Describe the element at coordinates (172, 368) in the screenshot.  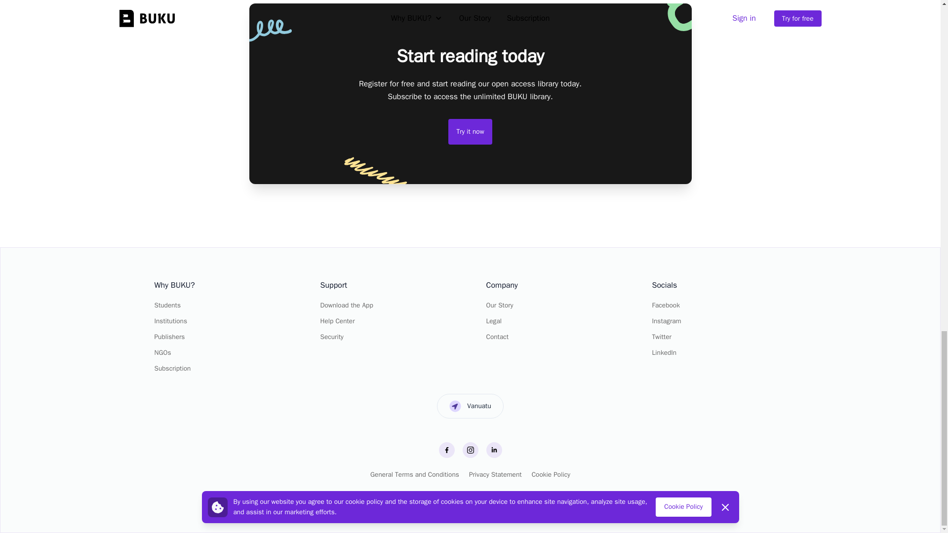
I see `Subscription` at that location.